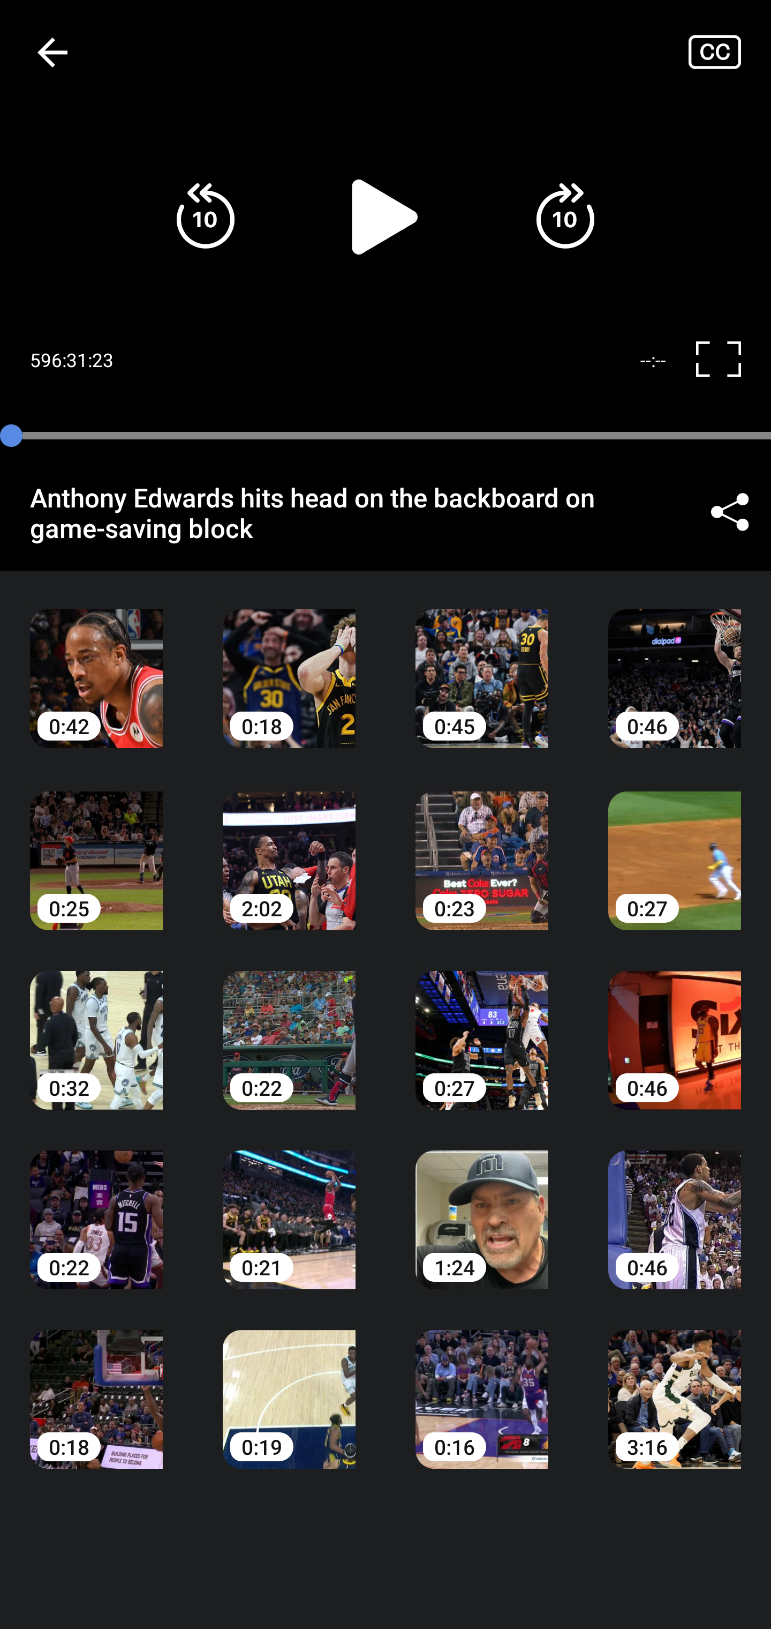 The height and width of the screenshot is (1629, 771). What do you see at coordinates (289, 1385) in the screenshot?
I see `0:19` at bounding box center [289, 1385].